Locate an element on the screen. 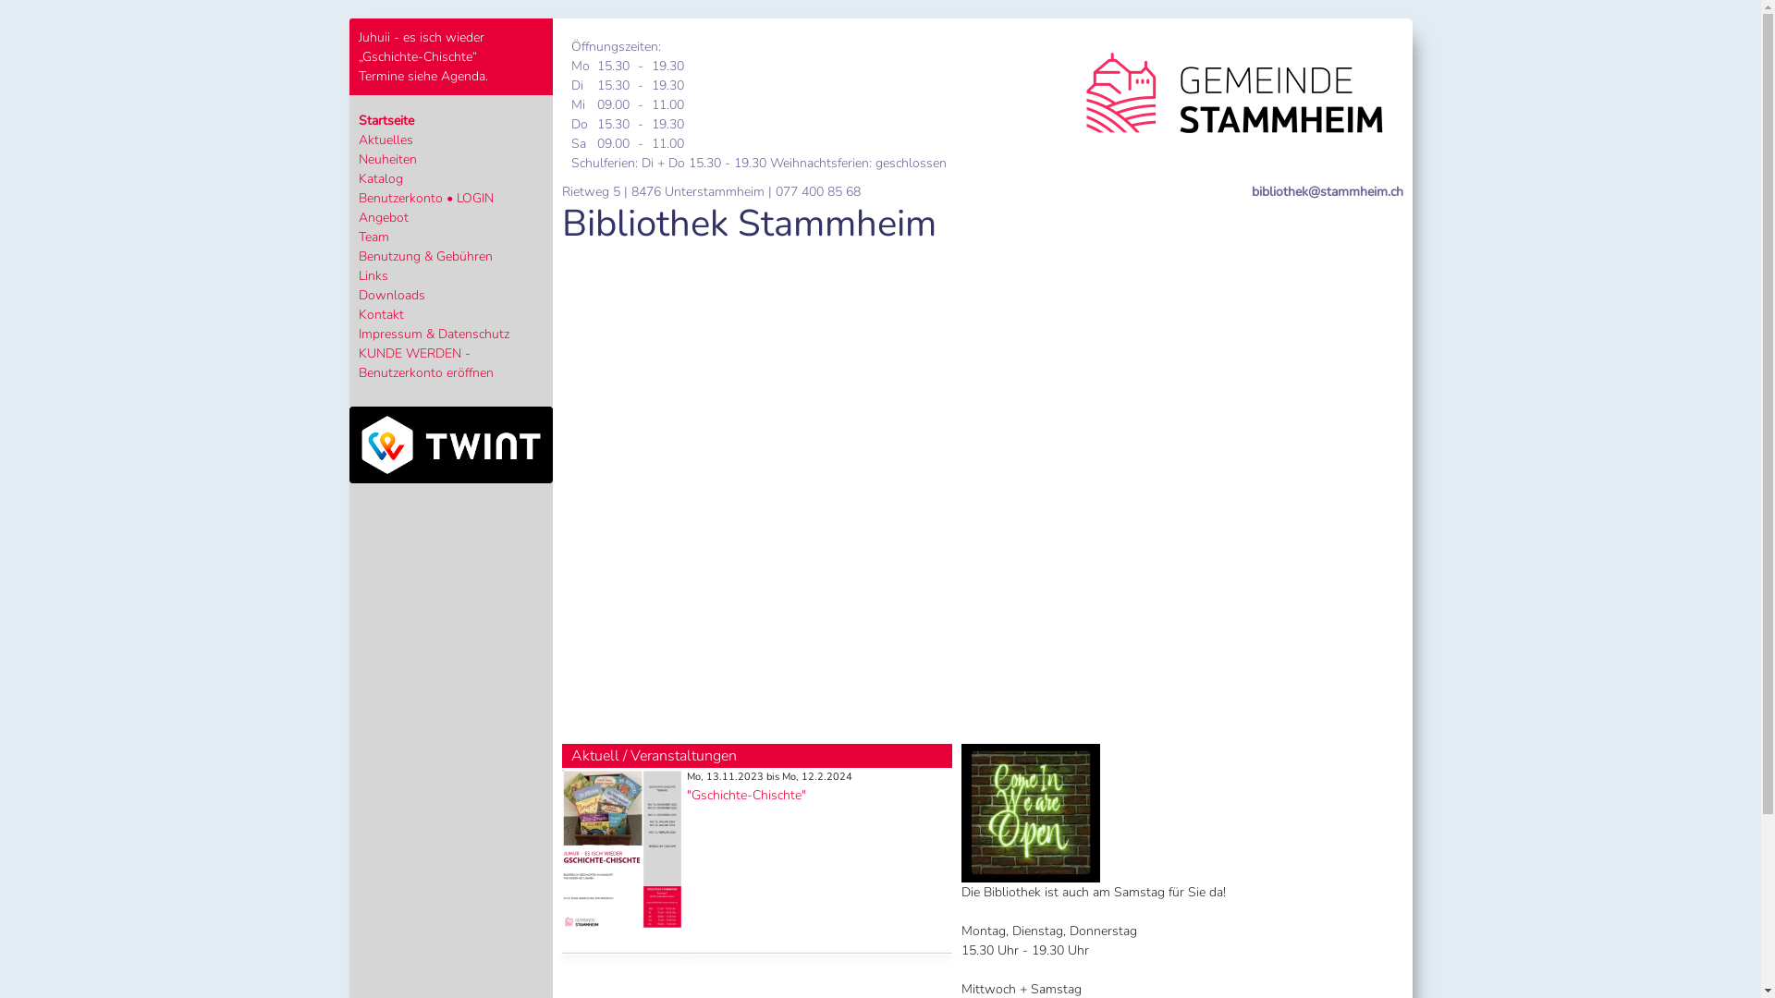 Image resolution: width=1775 pixels, height=998 pixels. Kontakt is located at coordinates (381, 314).